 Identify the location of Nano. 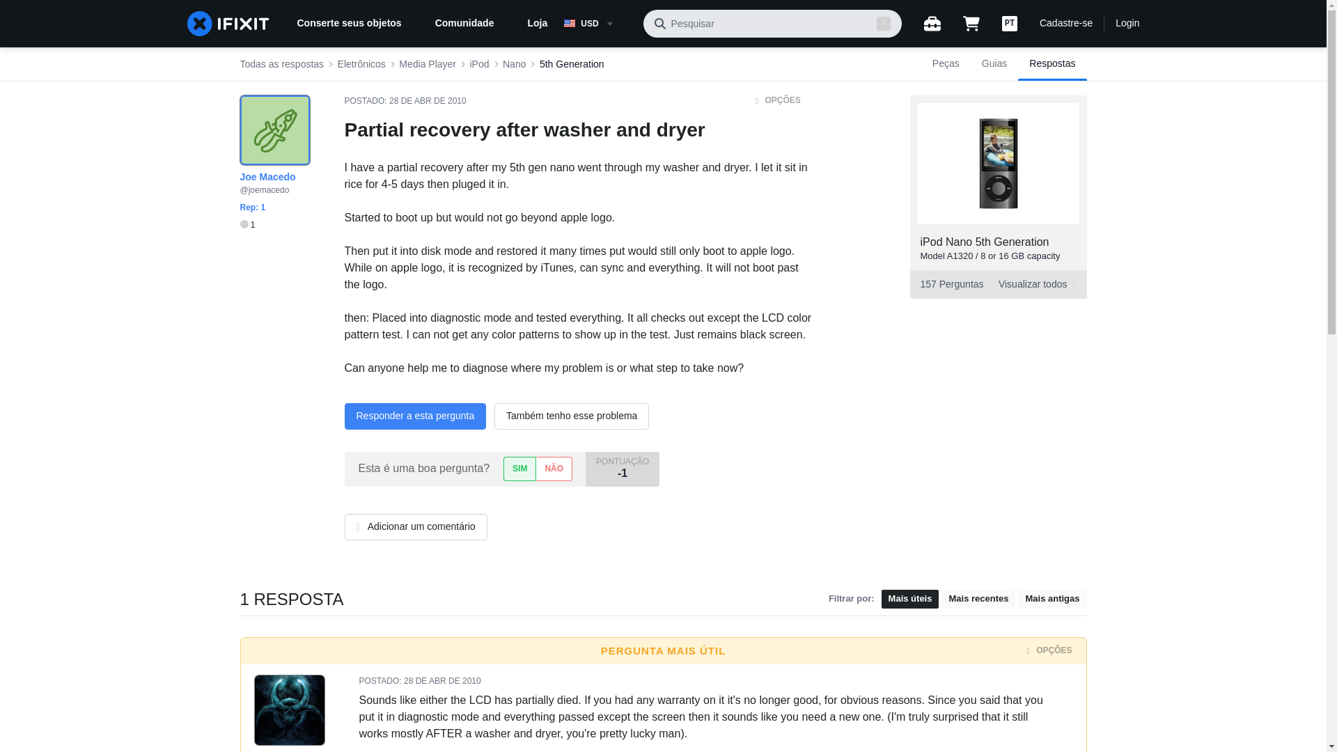
(514, 64).